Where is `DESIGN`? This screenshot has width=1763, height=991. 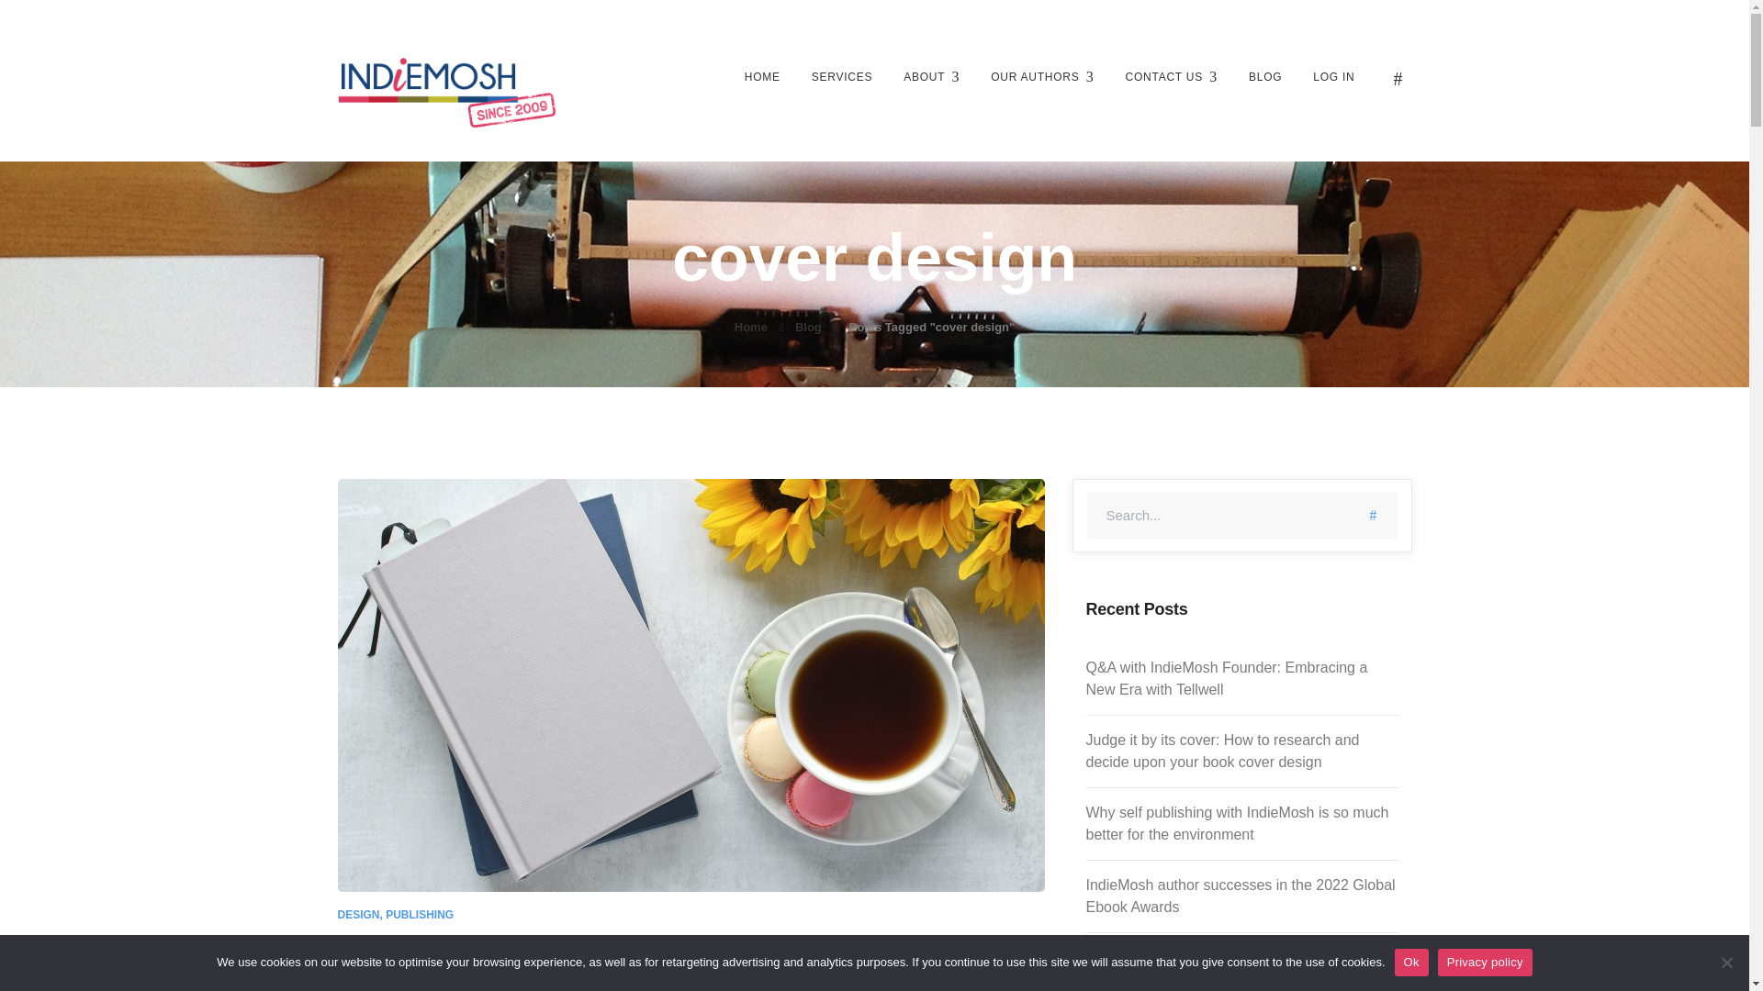 DESIGN is located at coordinates (359, 915).